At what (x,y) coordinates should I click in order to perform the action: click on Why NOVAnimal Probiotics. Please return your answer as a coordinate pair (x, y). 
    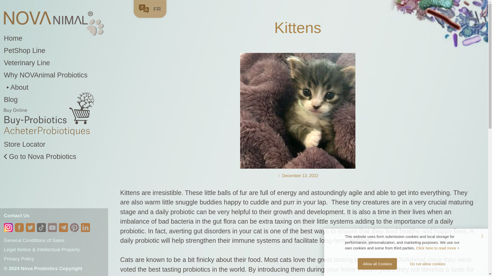
    Looking at the image, I should click on (54, 75).